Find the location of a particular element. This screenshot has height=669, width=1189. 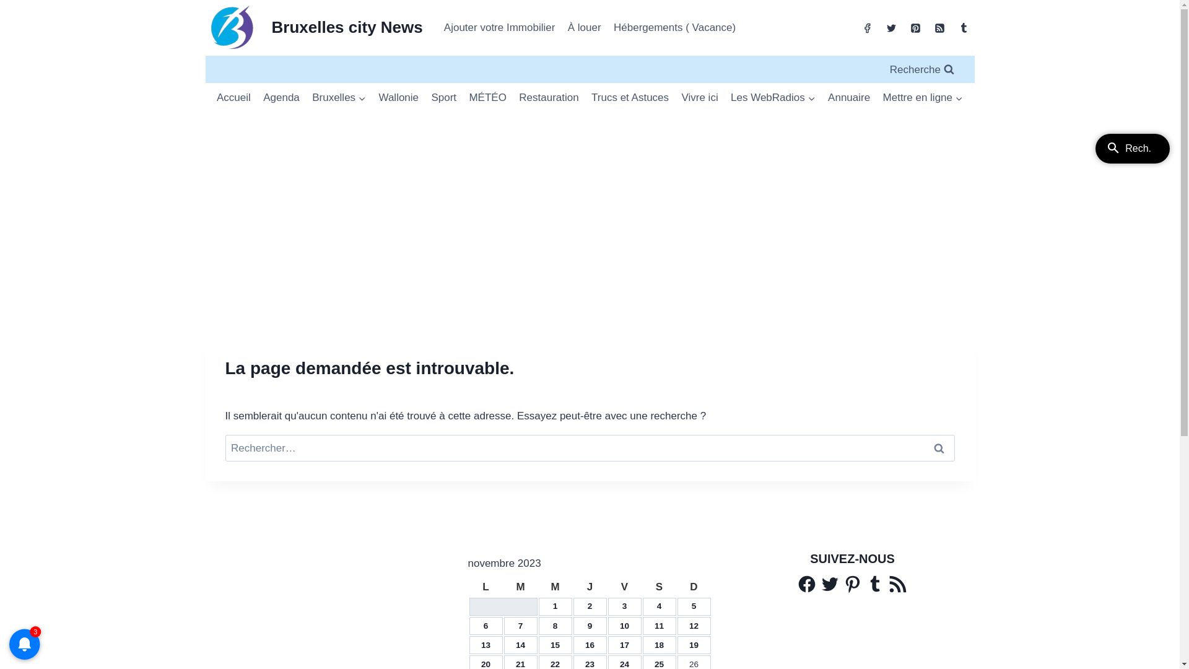

Ajouter votre Immobilier is located at coordinates (500, 28).